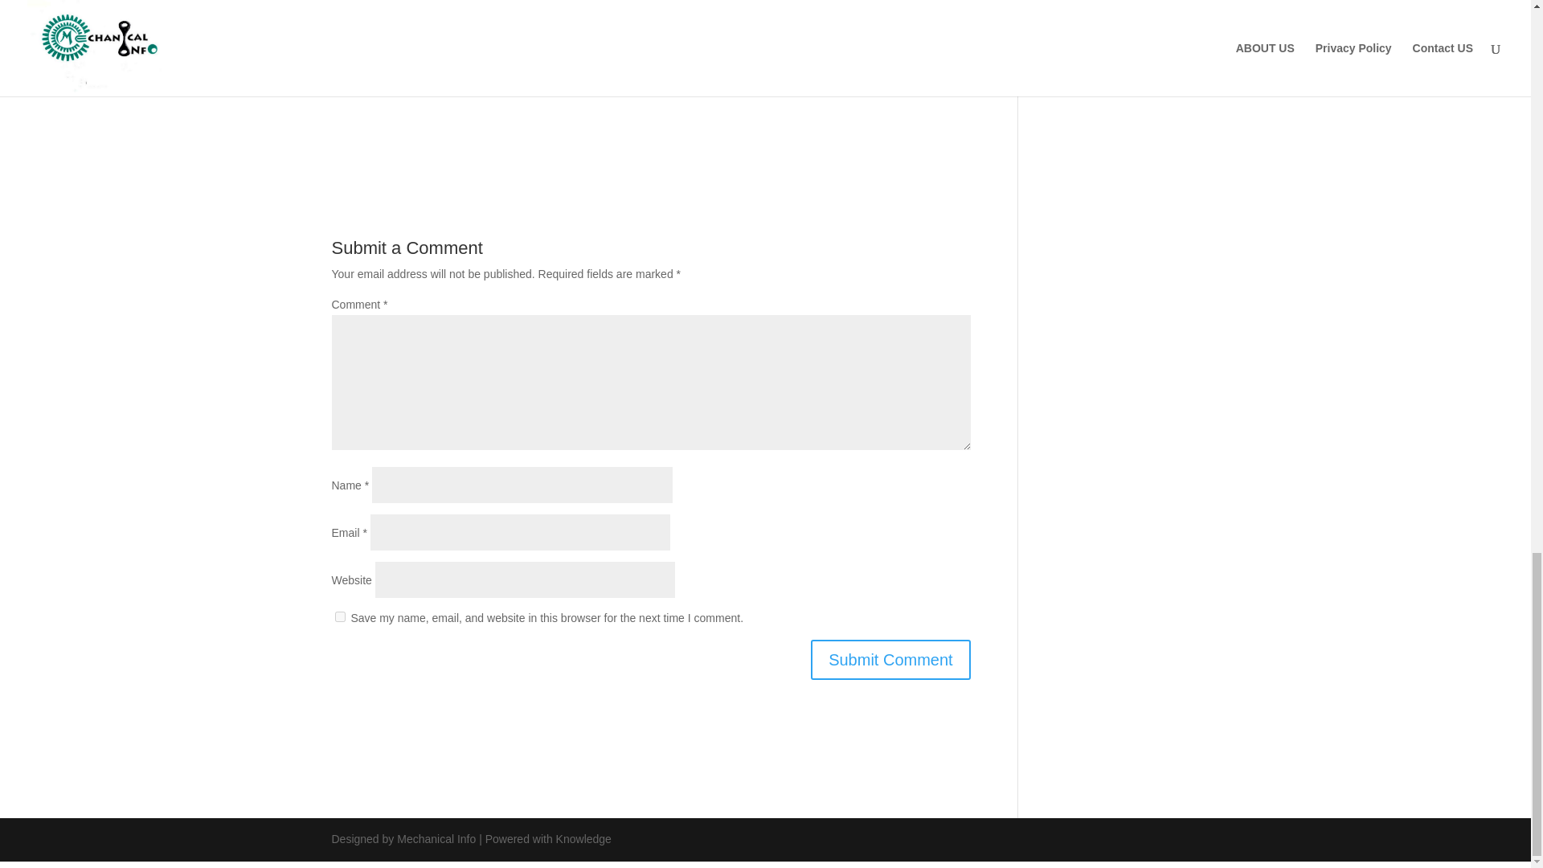 The image size is (1543, 868). I want to click on yes, so click(339, 617).